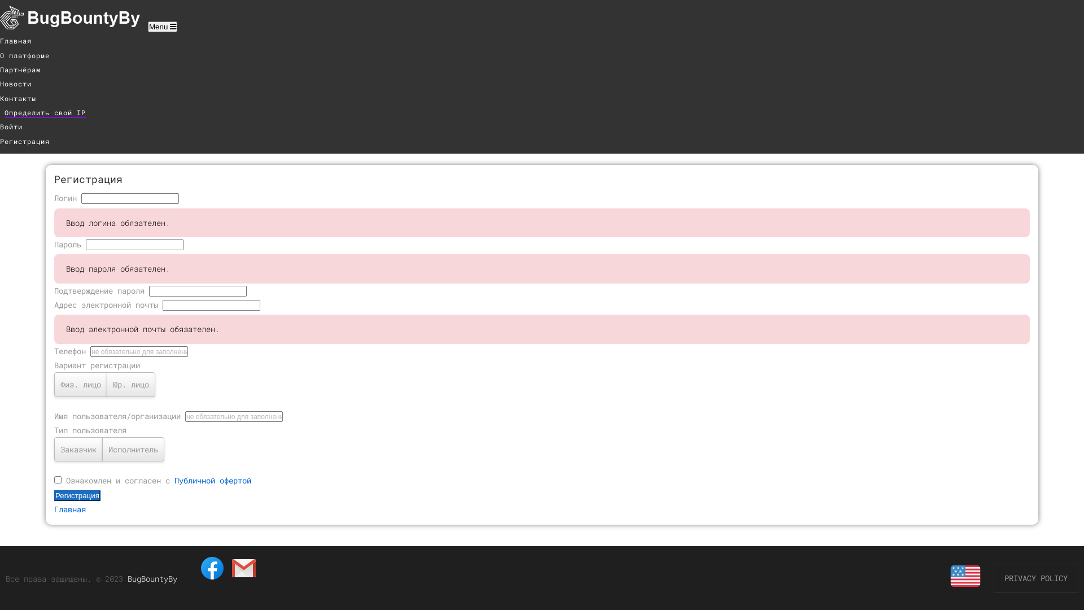 The width and height of the screenshot is (1084, 610). Describe the element at coordinates (163, 27) in the screenshot. I see `Menu` at that location.